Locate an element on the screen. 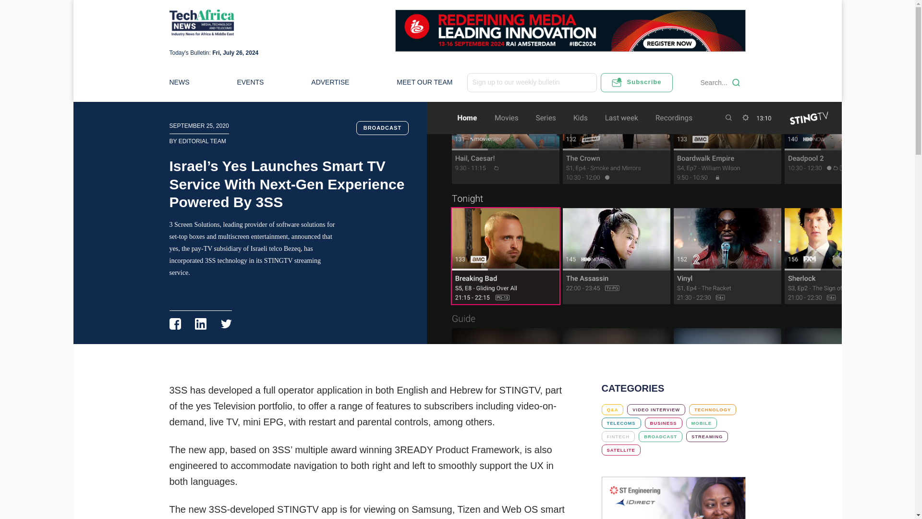 Image resolution: width=922 pixels, height=519 pixels. STREAMING is located at coordinates (707, 436).